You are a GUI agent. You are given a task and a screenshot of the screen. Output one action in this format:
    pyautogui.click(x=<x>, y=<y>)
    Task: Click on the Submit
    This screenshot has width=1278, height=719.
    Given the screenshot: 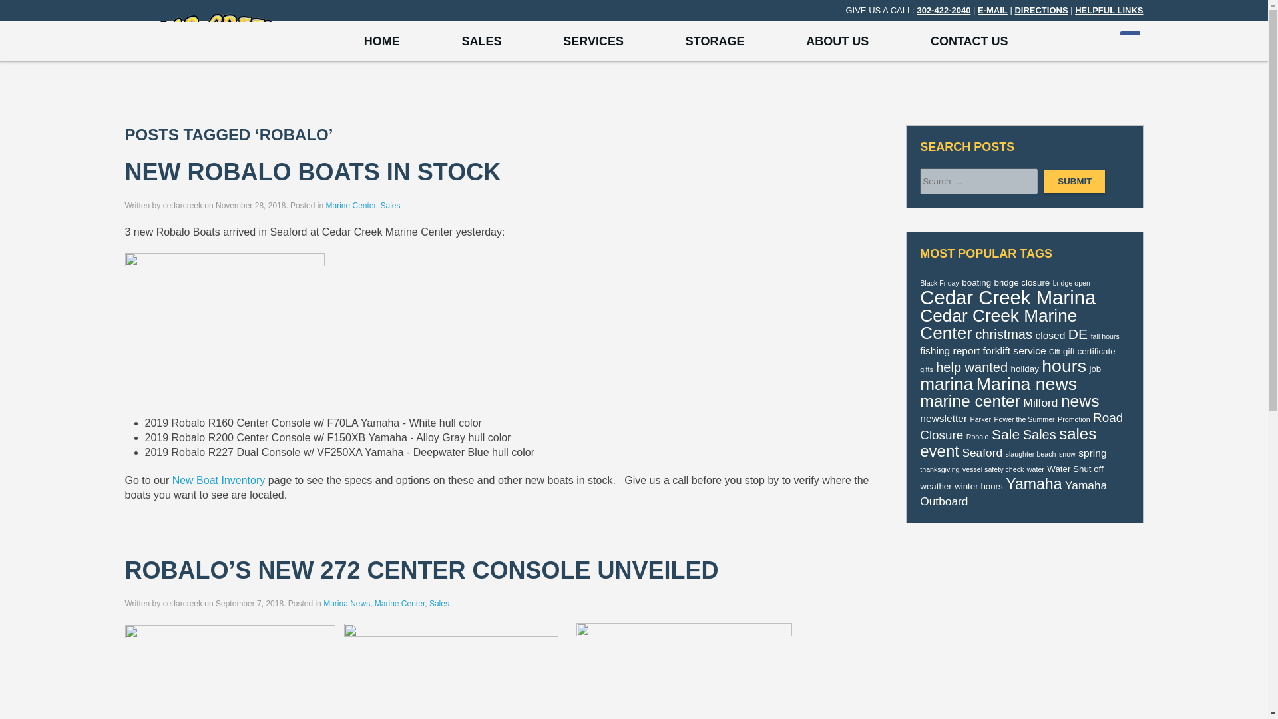 What is the action you would take?
    pyautogui.click(x=1074, y=181)
    